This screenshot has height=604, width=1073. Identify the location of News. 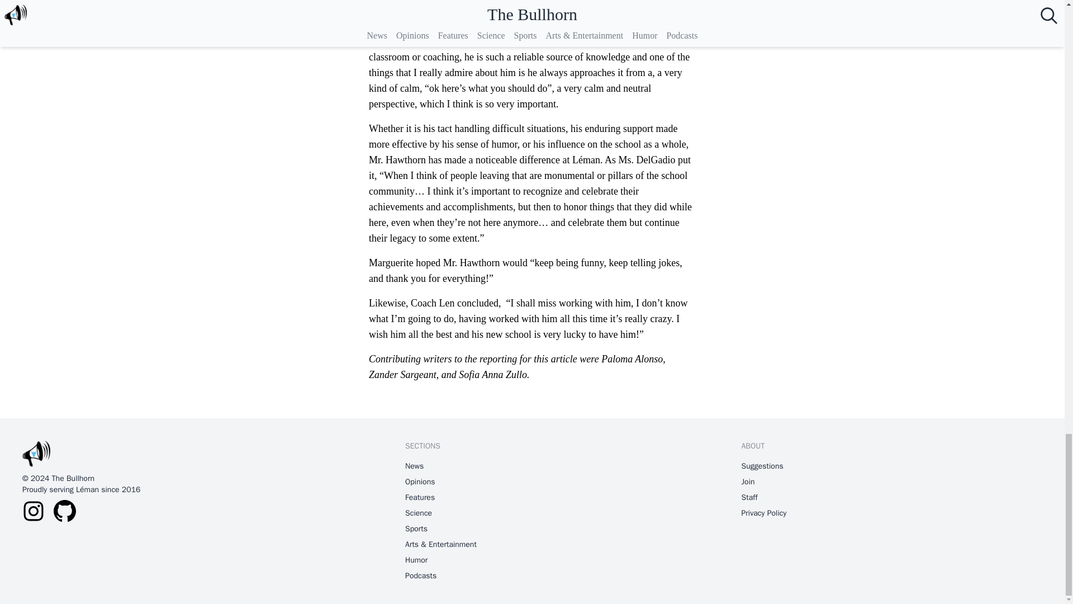
(415, 466).